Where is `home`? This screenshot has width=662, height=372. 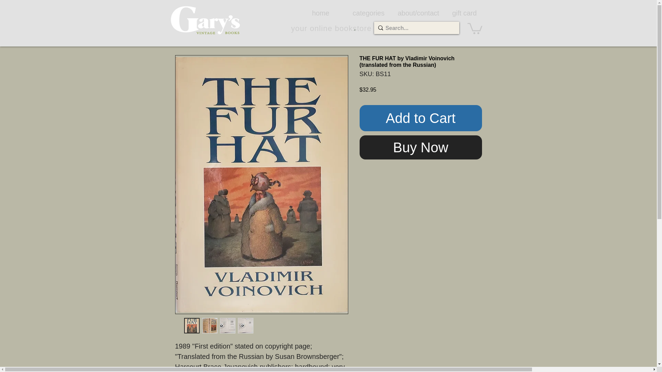
home is located at coordinates (320, 13).